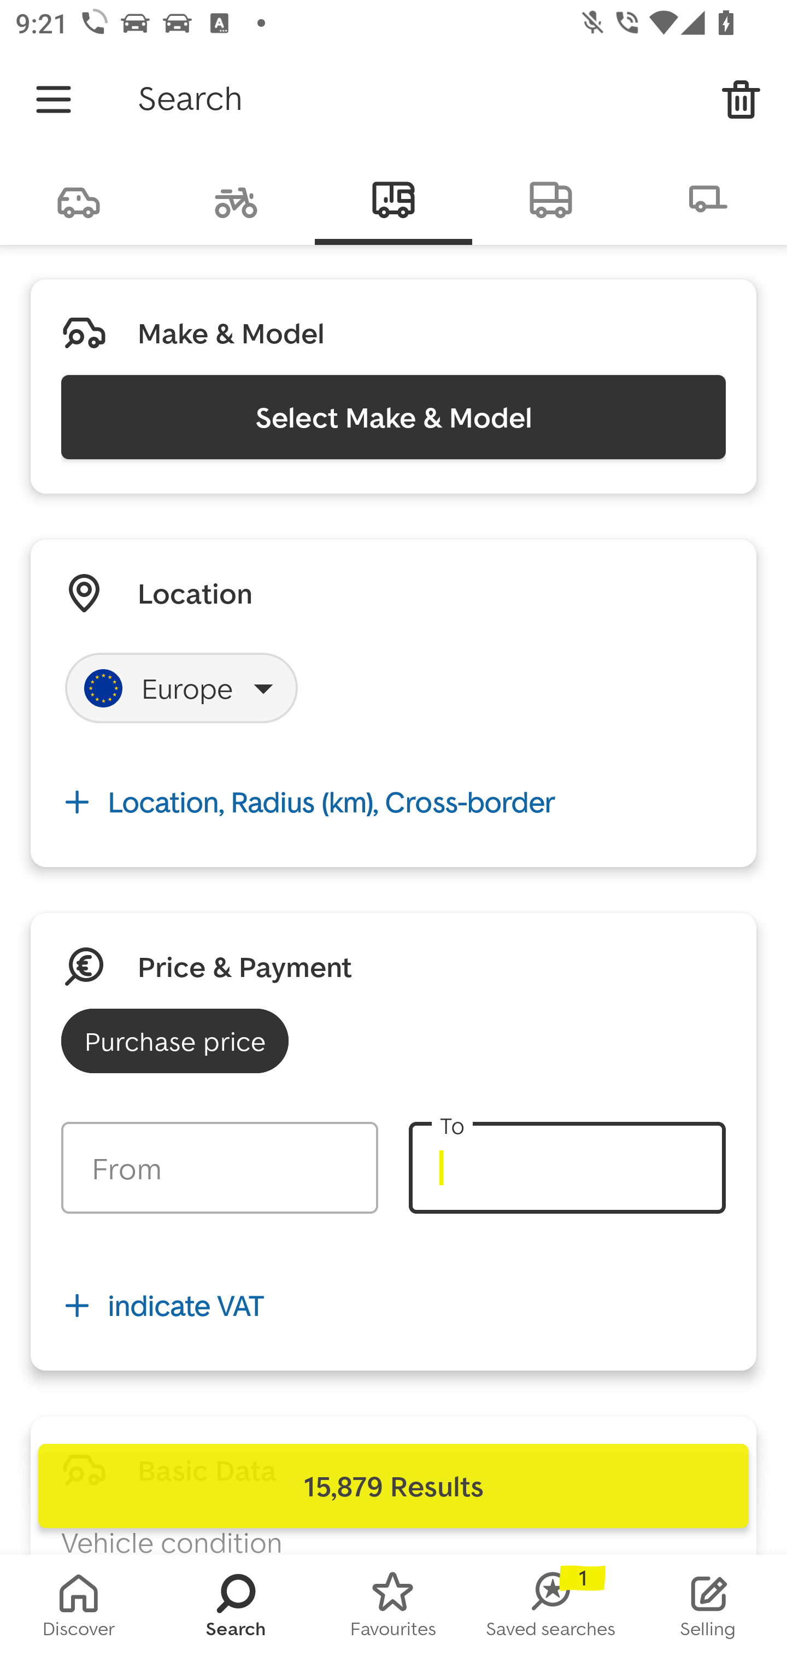 The height and width of the screenshot is (1662, 787). Describe the element at coordinates (393, 1306) in the screenshot. I see `indicate VAT` at that location.